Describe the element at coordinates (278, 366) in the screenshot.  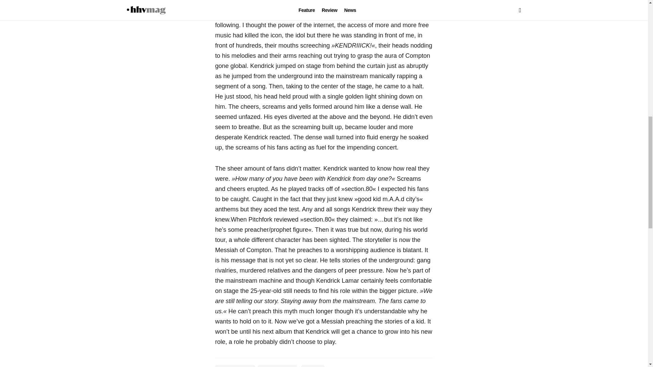
I see `The Live Report` at that location.